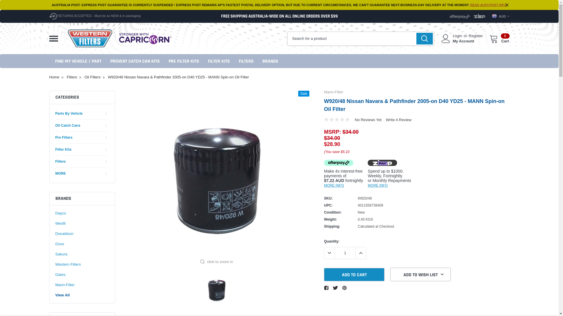 This screenshot has width=563, height=316. I want to click on 0
Cart, so click(500, 39).